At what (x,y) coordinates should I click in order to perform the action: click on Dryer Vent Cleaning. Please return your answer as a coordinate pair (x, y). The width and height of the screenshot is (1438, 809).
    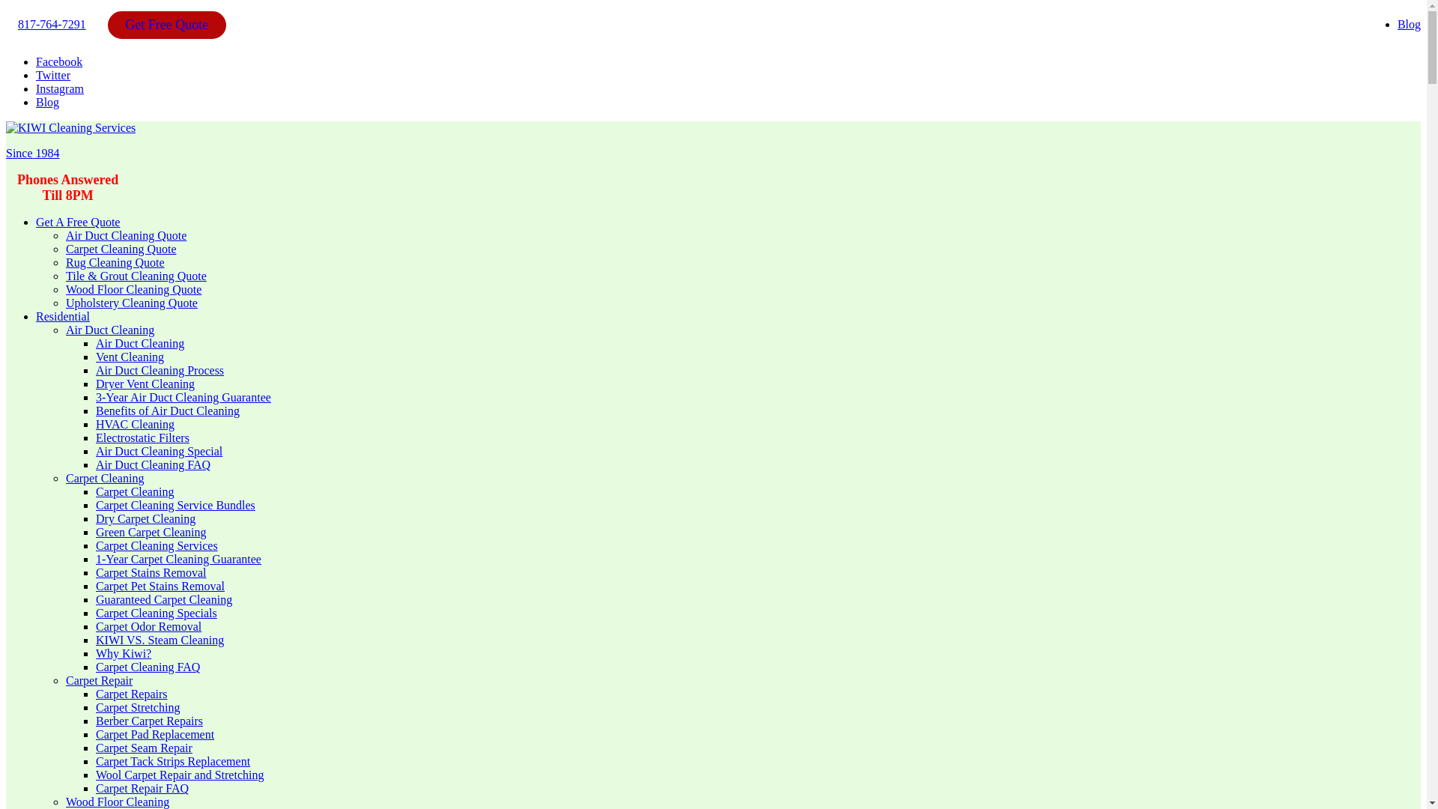
    Looking at the image, I should click on (145, 384).